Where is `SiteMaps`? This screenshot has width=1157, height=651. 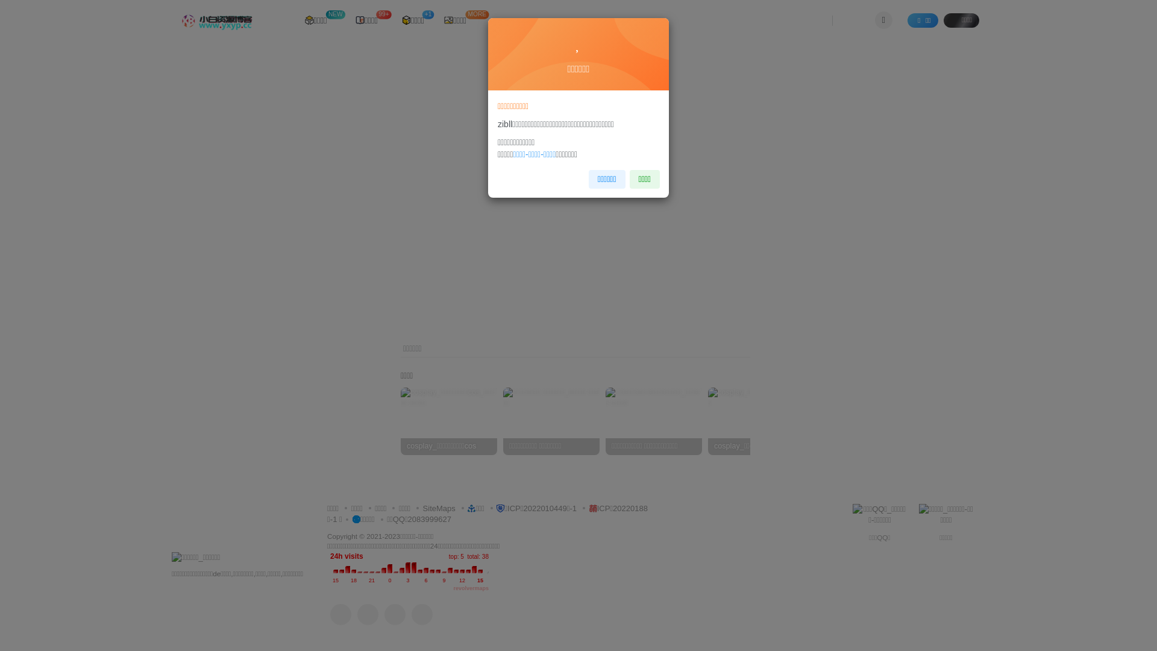
SiteMaps is located at coordinates (434, 509).